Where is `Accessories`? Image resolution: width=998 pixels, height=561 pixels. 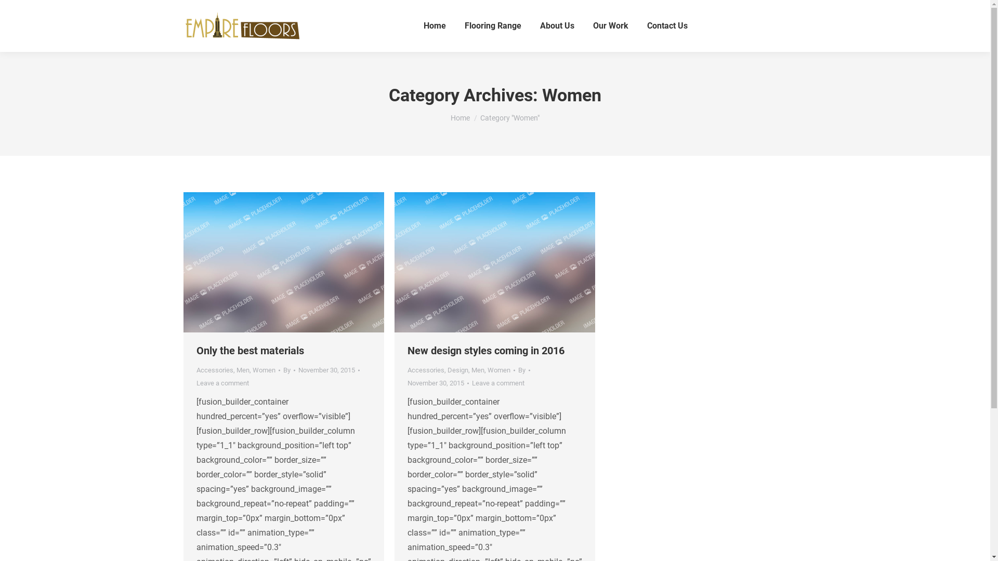 Accessories is located at coordinates (426, 370).